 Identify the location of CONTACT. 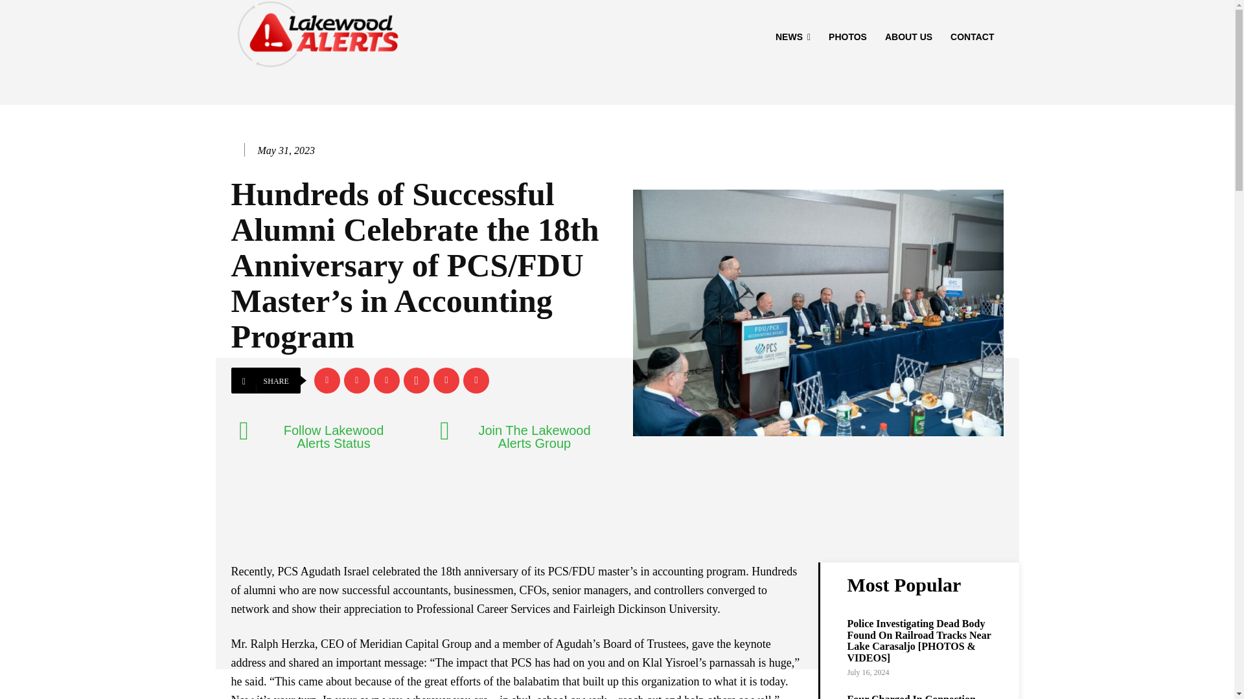
(972, 37).